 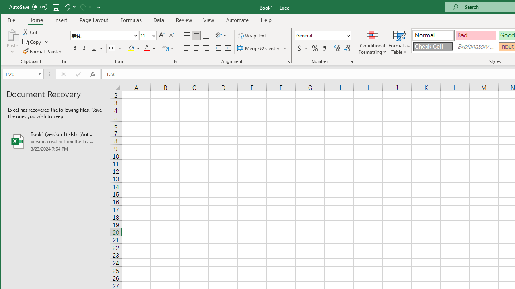 I want to click on Format Cell Number, so click(x=351, y=61).